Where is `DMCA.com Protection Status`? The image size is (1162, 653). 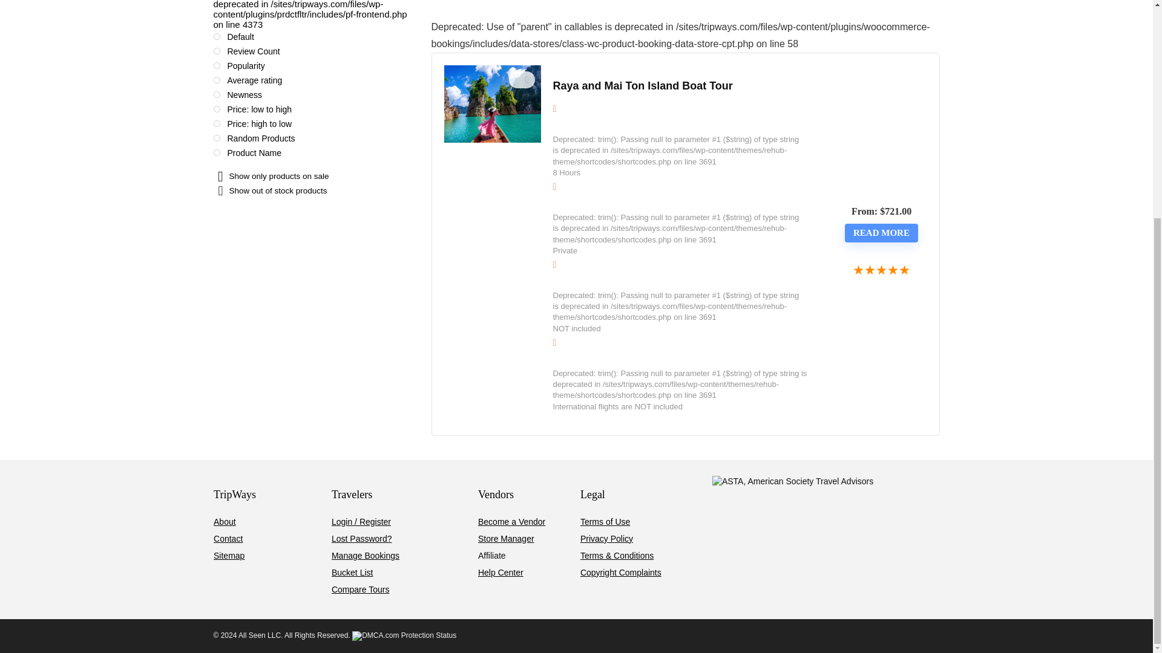
DMCA.com Protection Status is located at coordinates (404, 635).